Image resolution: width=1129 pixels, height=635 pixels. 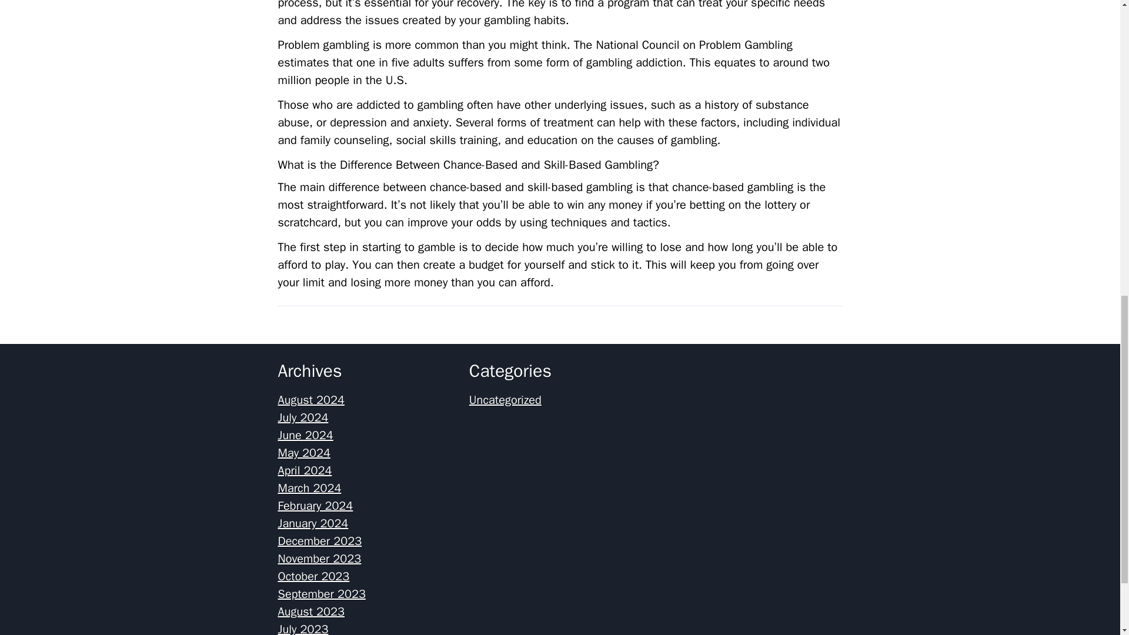 I want to click on September 2023, so click(x=321, y=594).